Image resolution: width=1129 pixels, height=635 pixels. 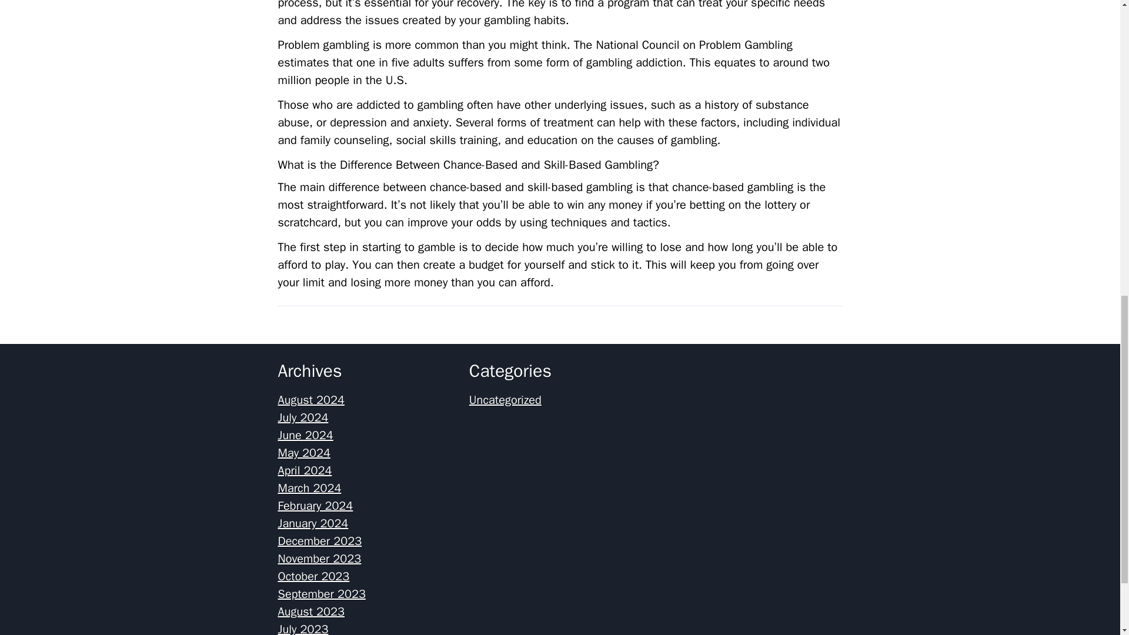 I want to click on September 2023, so click(x=321, y=594).